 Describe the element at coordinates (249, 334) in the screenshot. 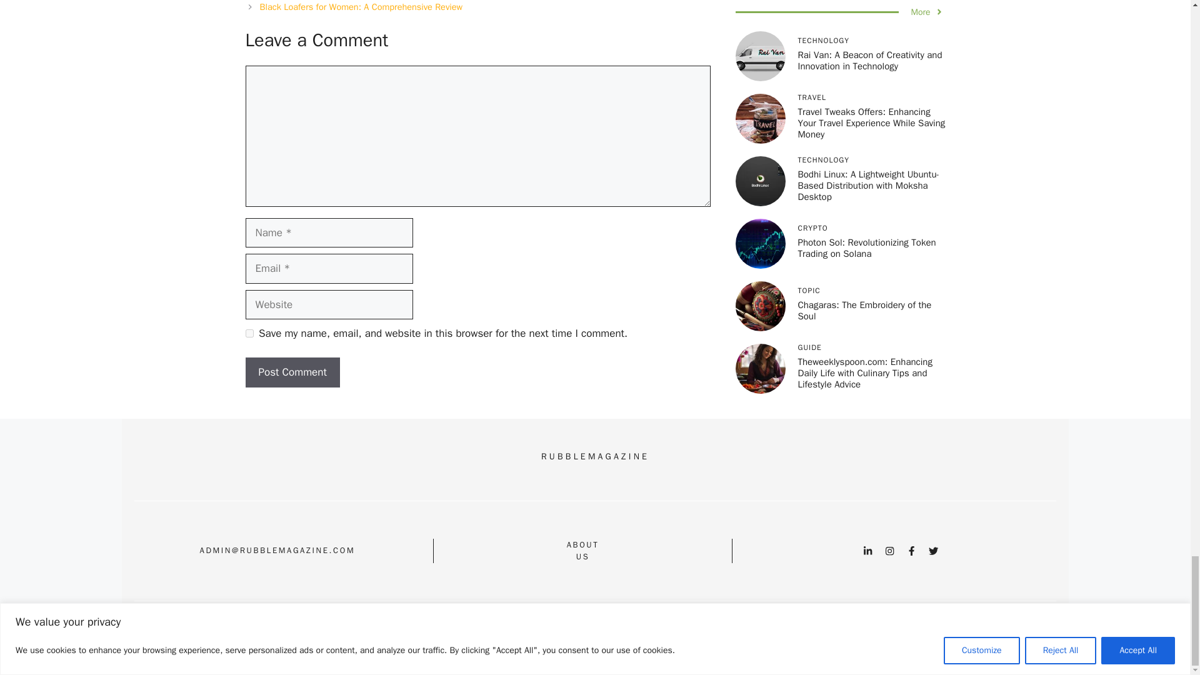

I see `yes` at that location.